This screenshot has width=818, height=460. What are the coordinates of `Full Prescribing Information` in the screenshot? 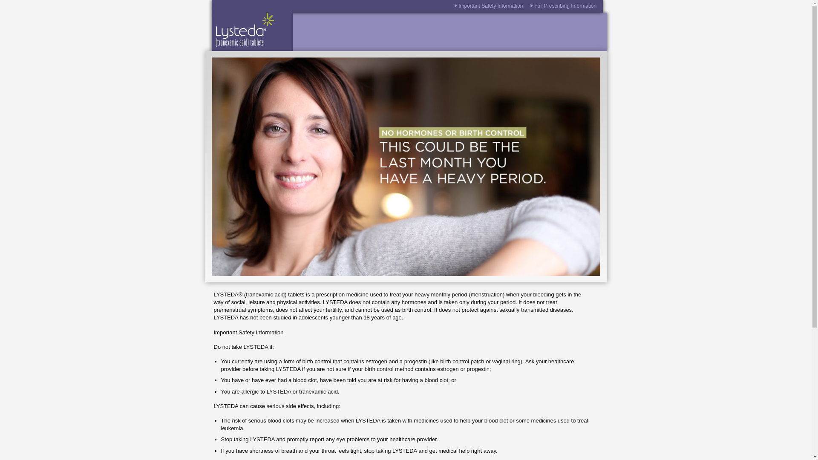 It's located at (565, 6).